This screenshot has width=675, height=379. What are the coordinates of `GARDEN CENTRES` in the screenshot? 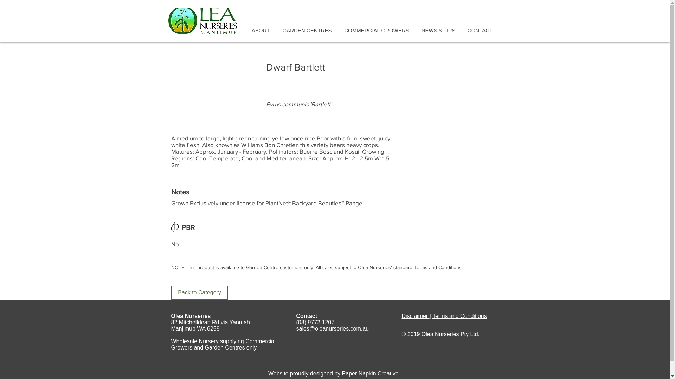 It's located at (307, 30).